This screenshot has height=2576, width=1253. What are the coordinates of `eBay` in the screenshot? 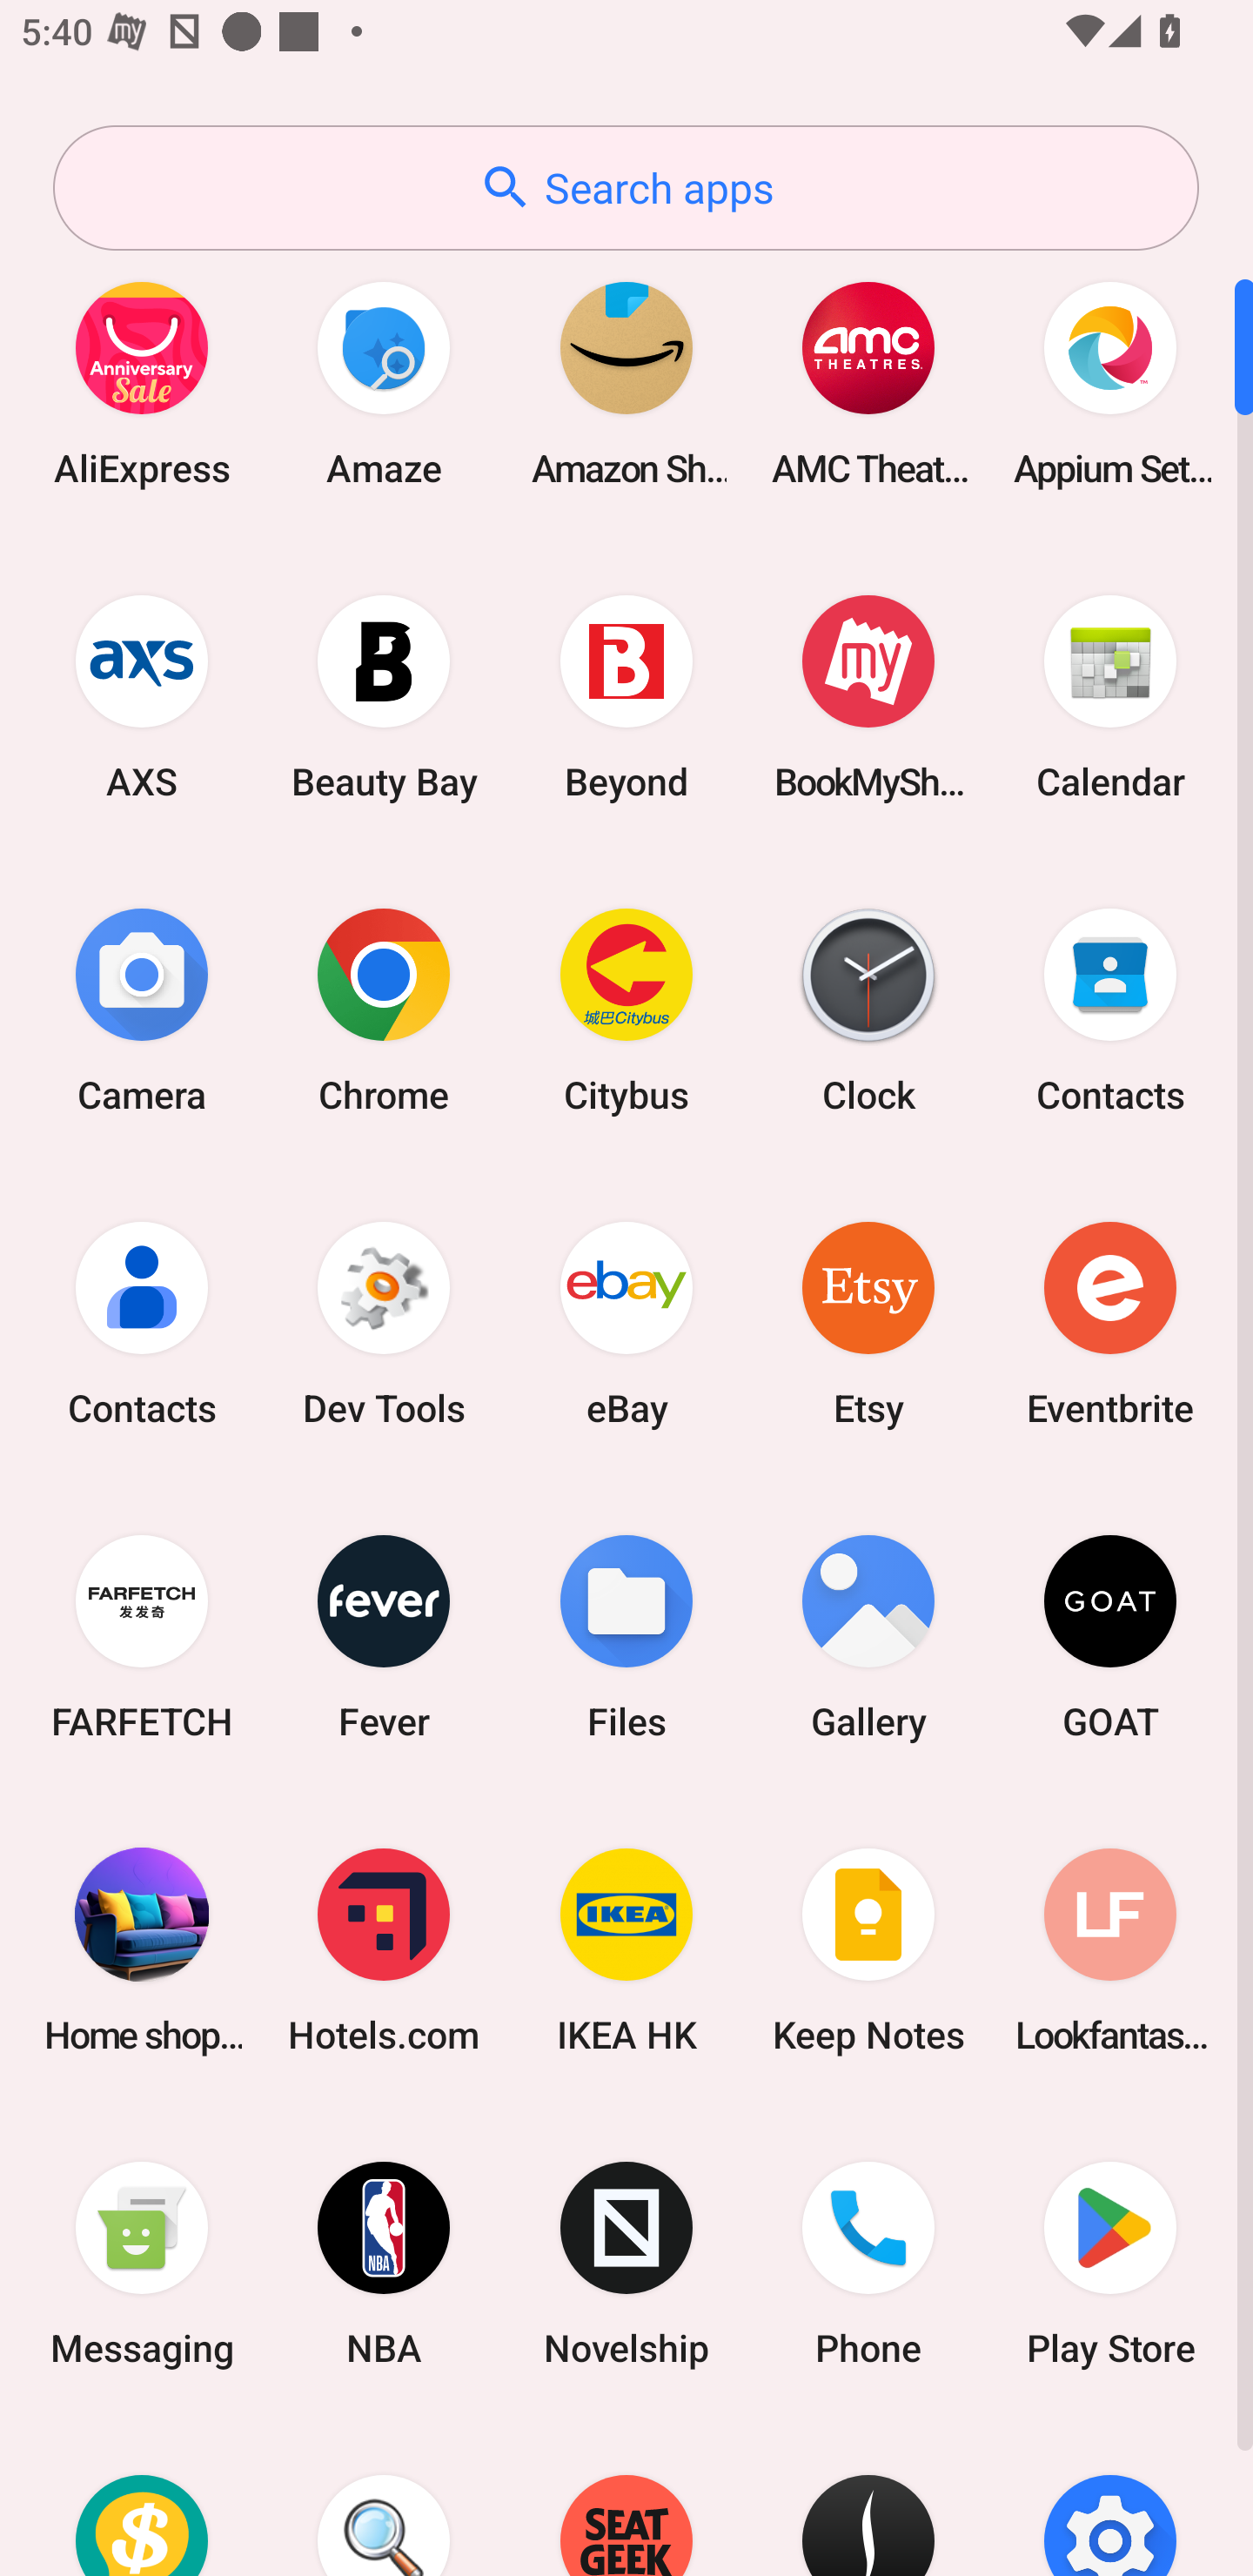 It's located at (626, 1323).